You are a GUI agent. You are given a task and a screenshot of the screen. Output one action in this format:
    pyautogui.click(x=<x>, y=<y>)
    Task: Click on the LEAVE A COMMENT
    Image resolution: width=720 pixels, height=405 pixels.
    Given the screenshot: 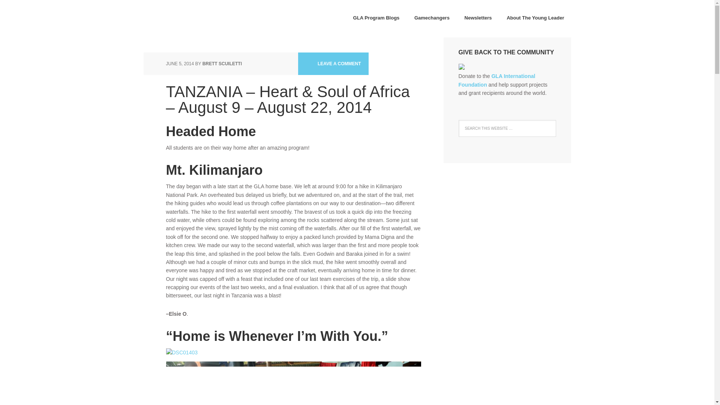 What is the action you would take?
    pyautogui.click(x=333, y=64)
    